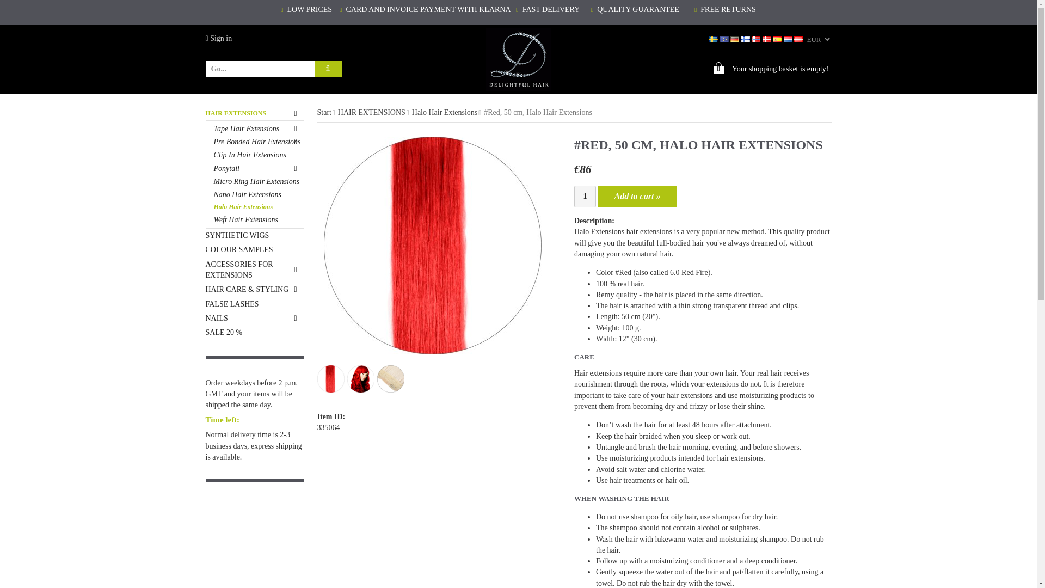 The image size is (1045, 588). I want to click on Sign in, so click(219, 38).